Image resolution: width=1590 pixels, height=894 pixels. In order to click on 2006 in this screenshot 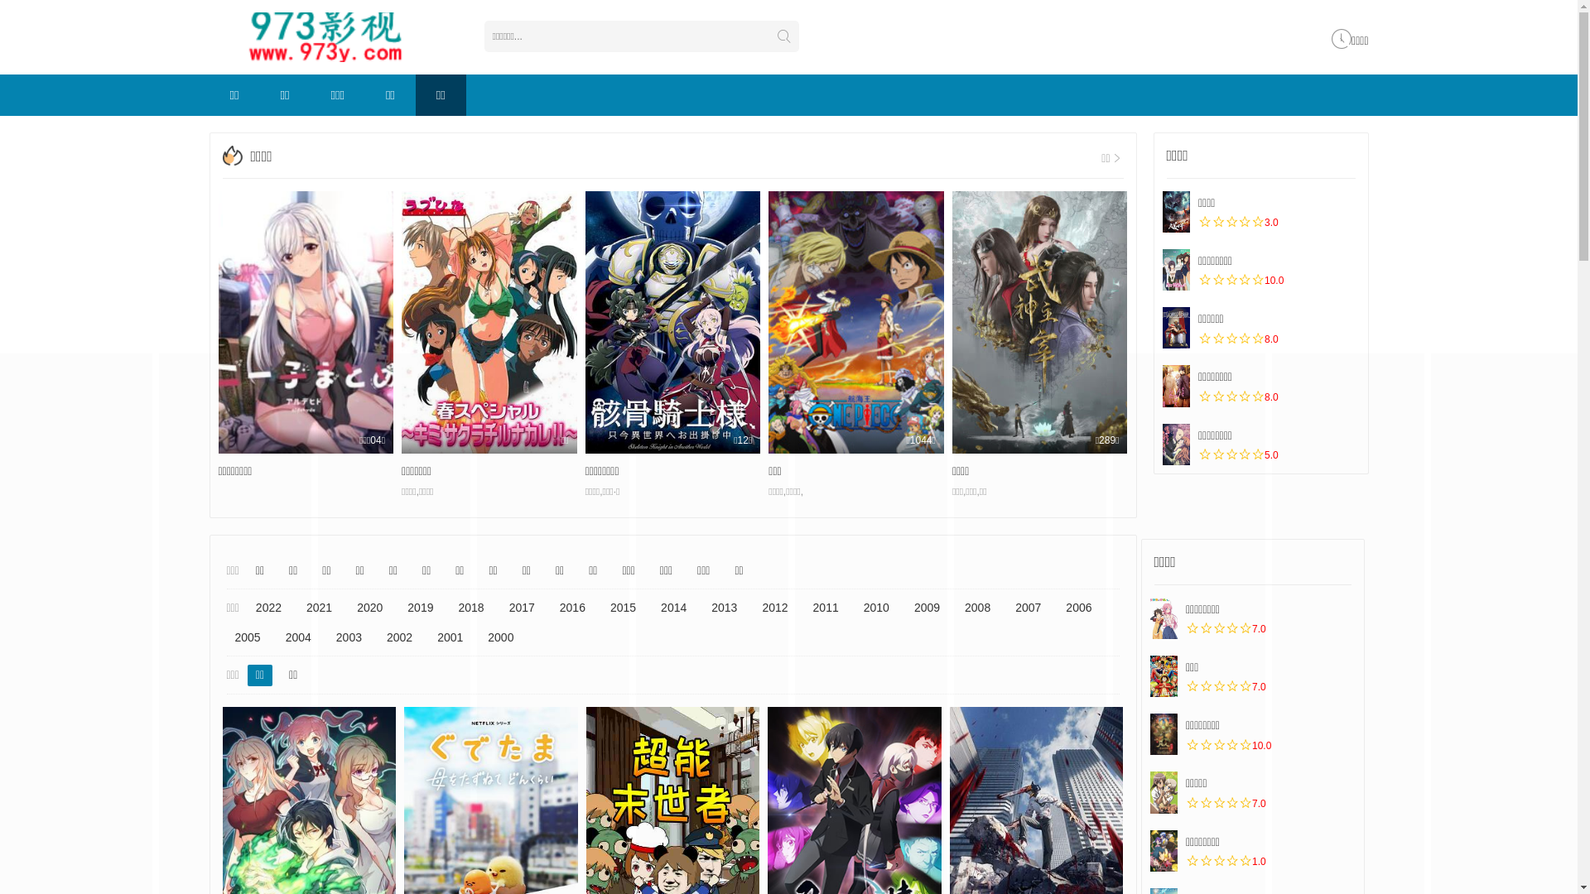, I will do `click(1078, 608)`.